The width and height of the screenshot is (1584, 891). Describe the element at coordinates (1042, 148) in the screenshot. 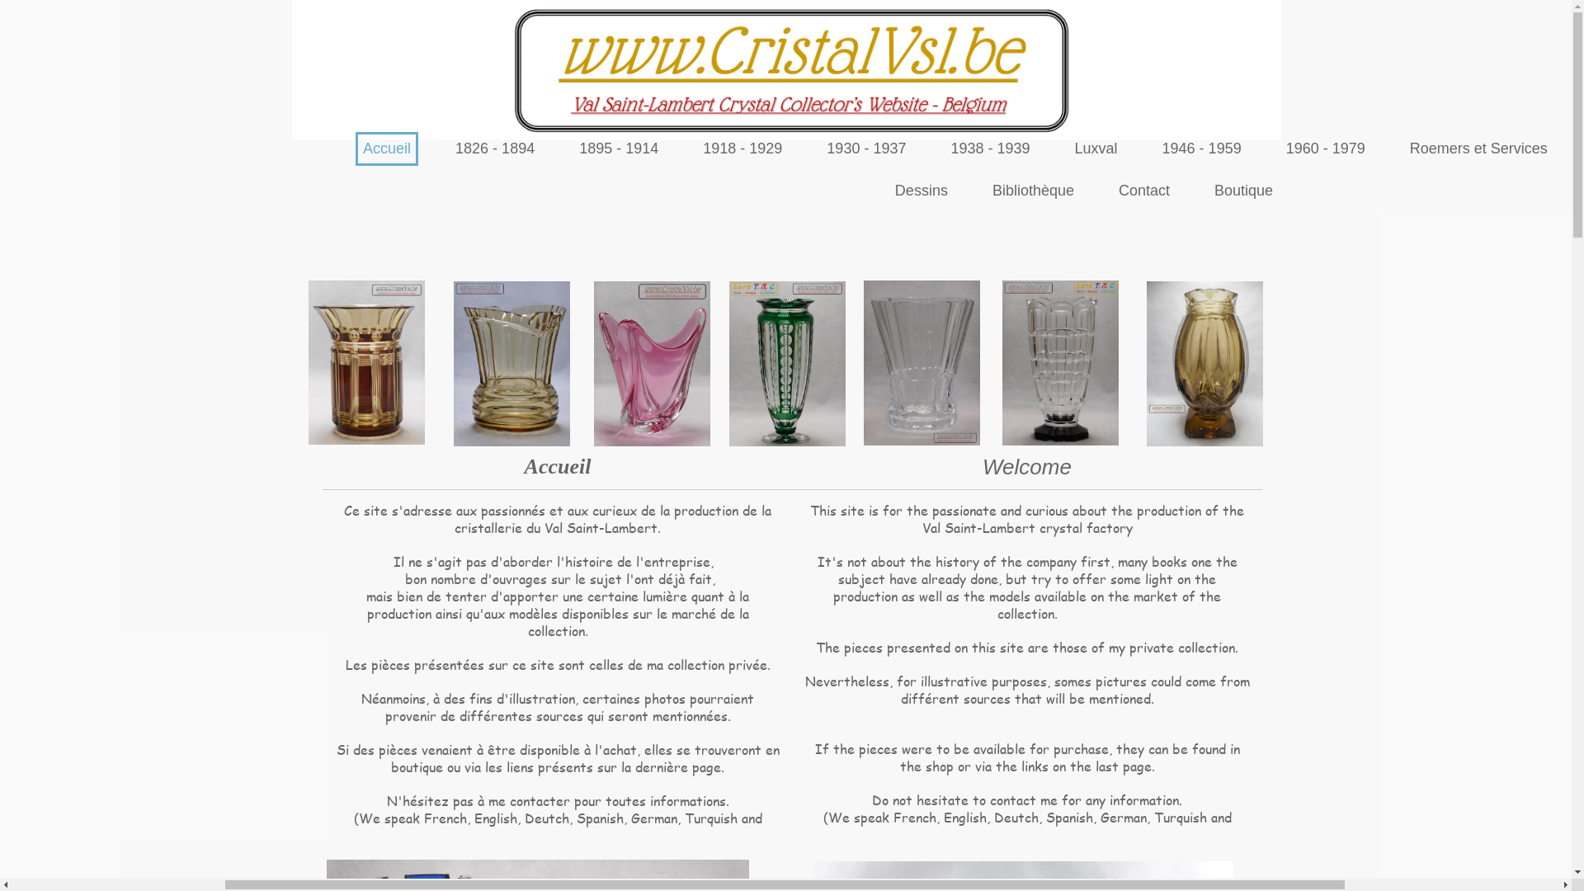

I see `1918 - 1929` at that location.